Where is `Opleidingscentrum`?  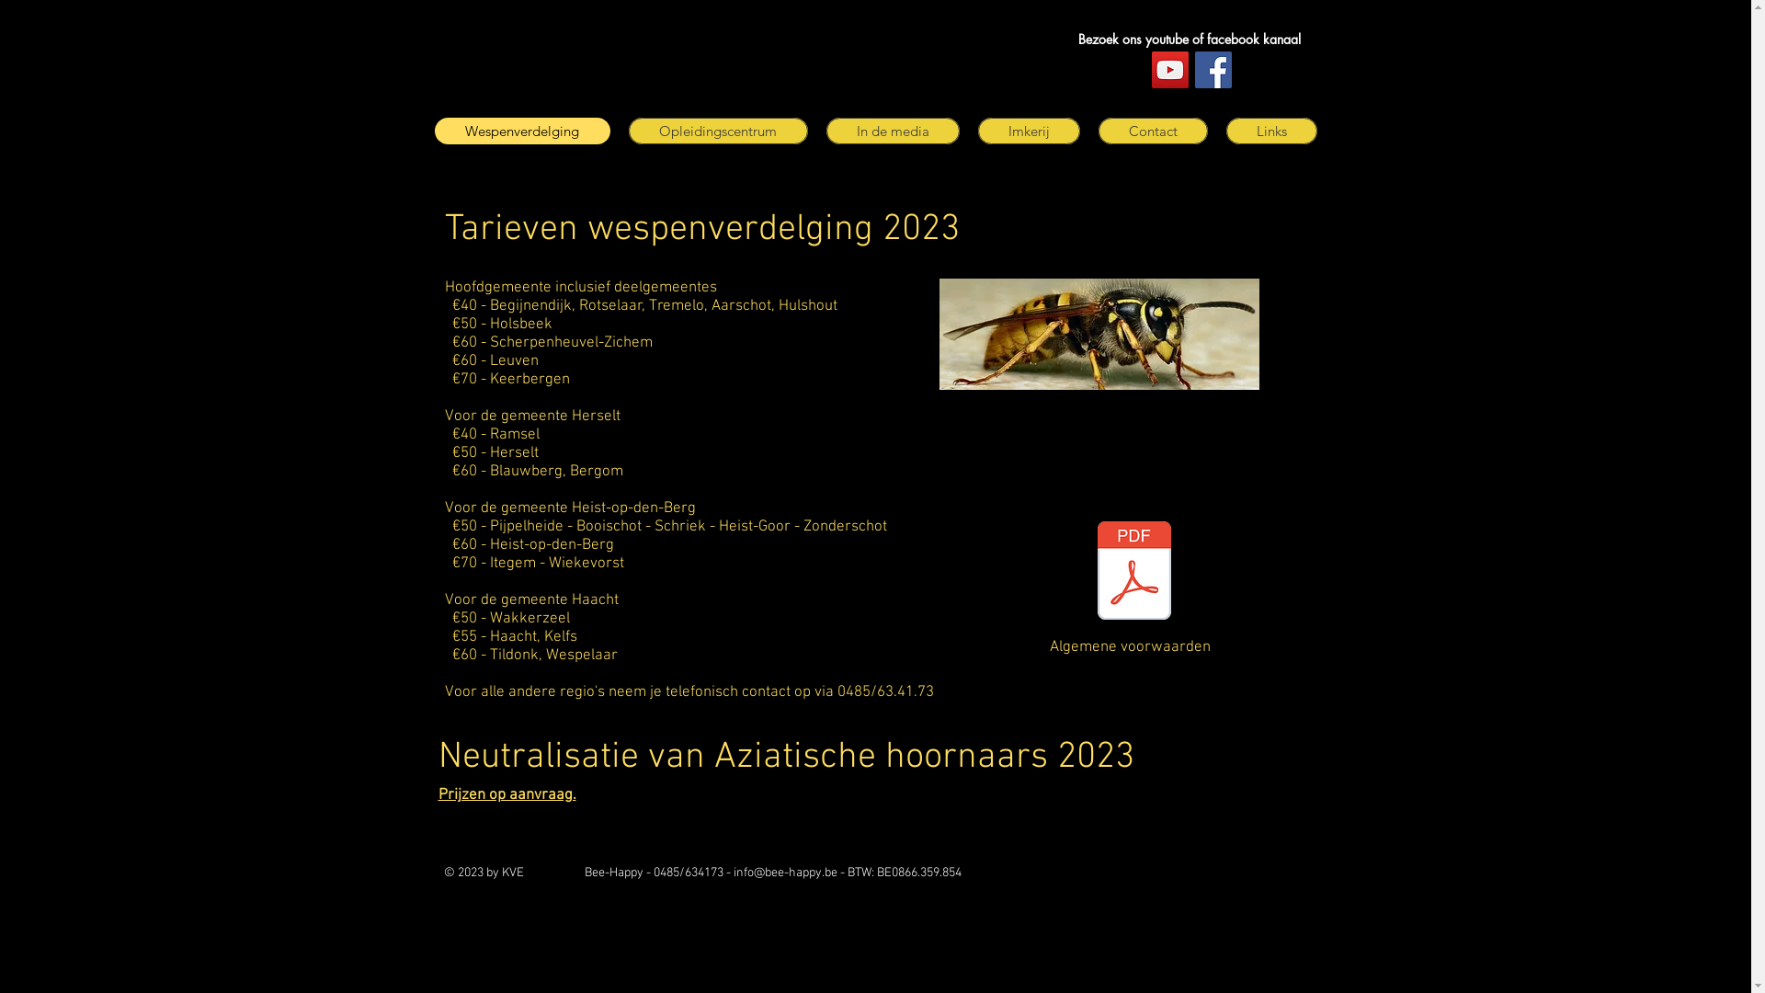 Opleidingscentrum is located at coordinates (719, 131).